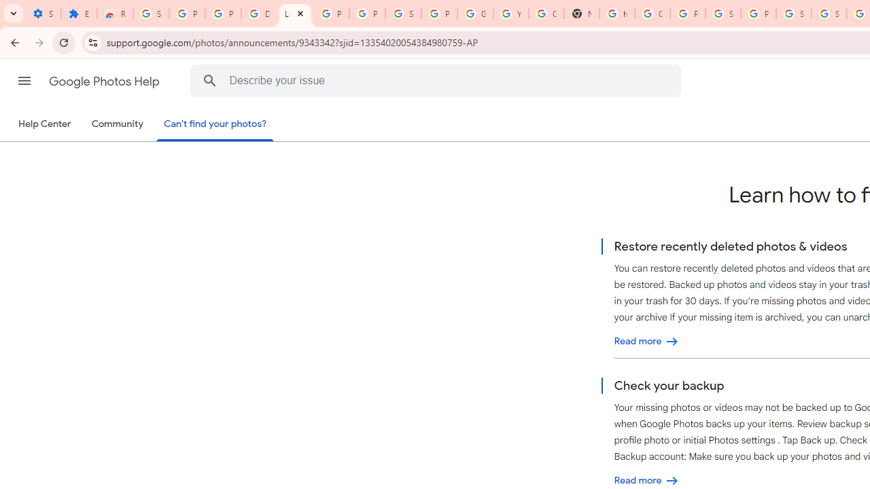  I want to click on Main menu, so click(24, 81).